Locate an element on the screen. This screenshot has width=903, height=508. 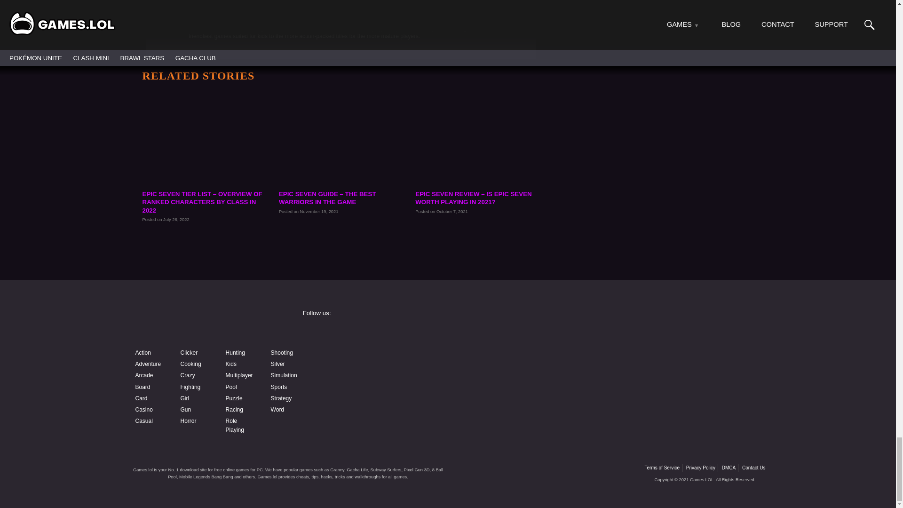
Instagram is located at coordinates (520, 334).